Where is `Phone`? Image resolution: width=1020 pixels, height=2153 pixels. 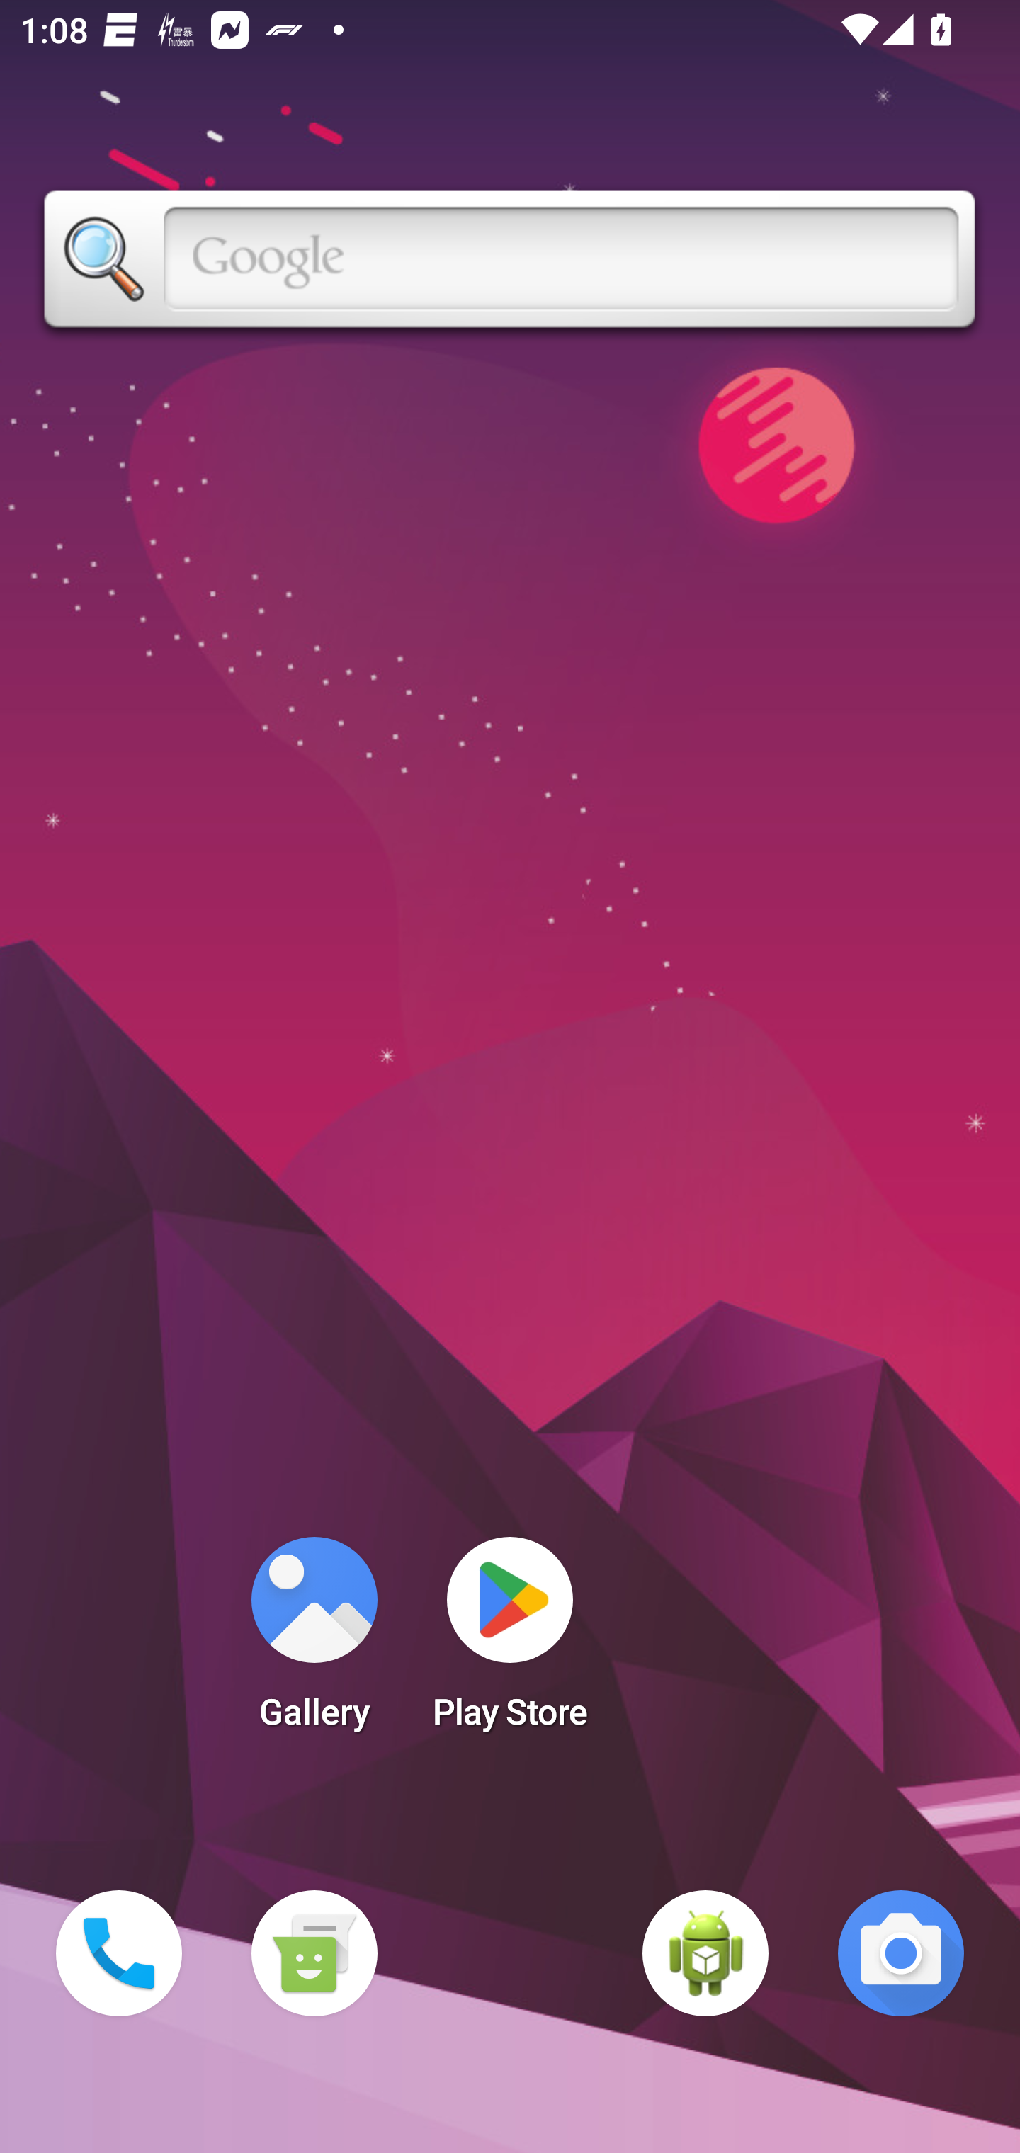 Phone is located at coordinates (119, 1953).